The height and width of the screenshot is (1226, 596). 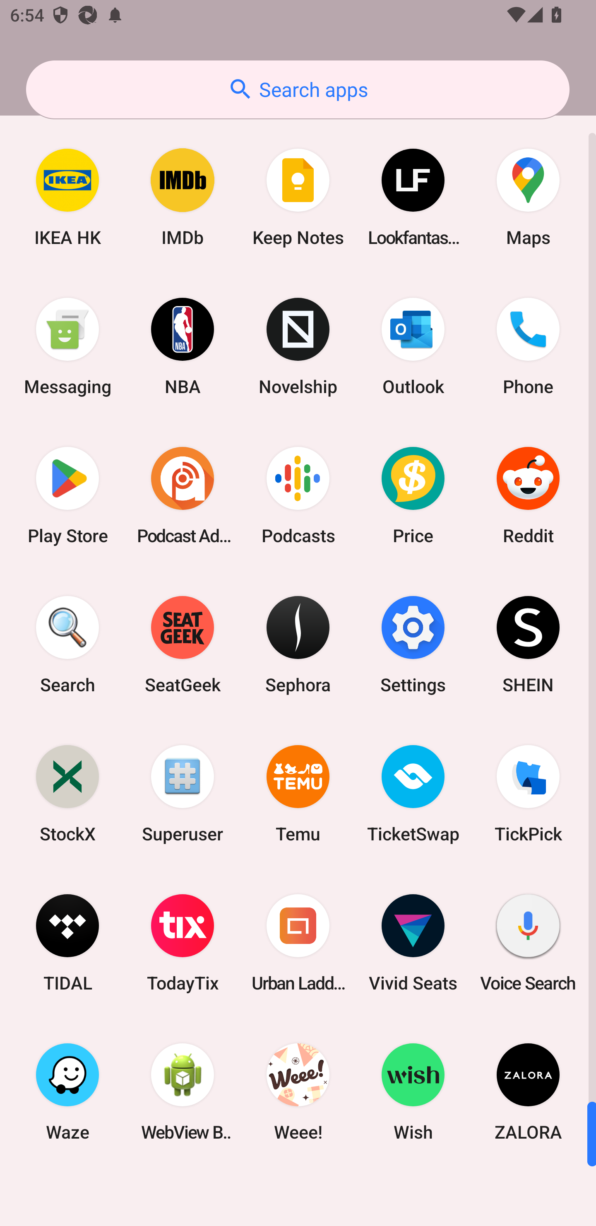 What do you see at coordinates (528, 793) in the screenshot?
I see `TickPick` at bounding box center [528, 793].